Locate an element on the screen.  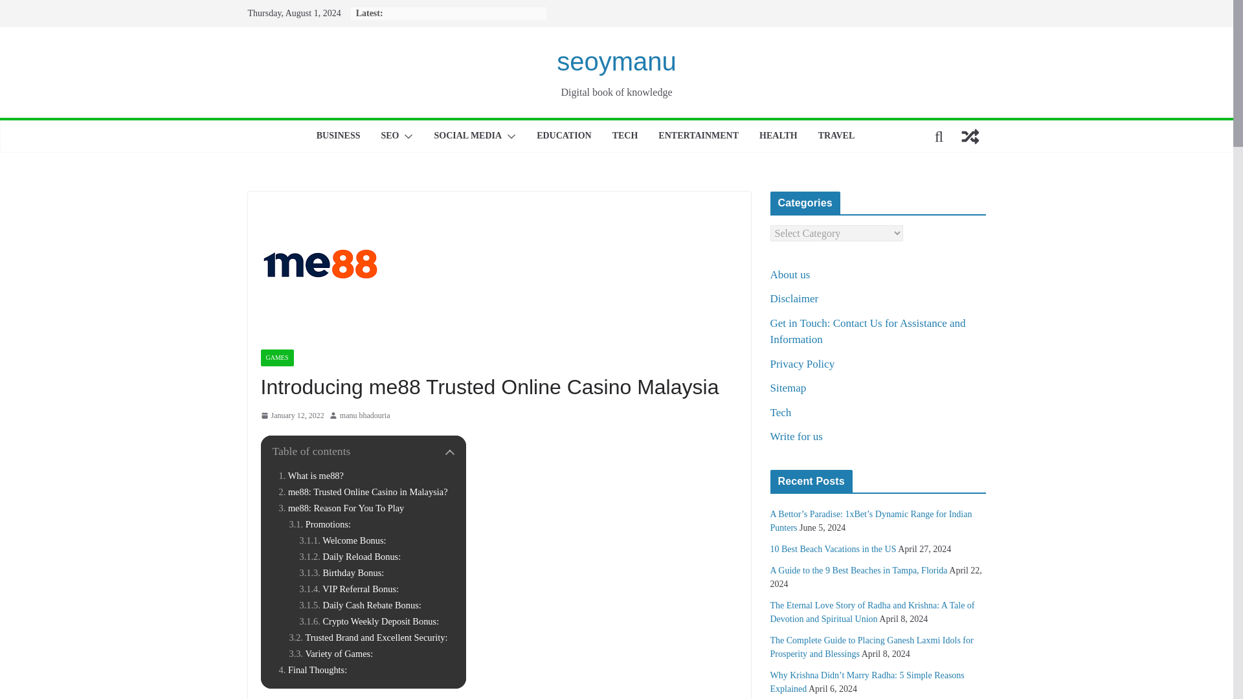
What is me88? is located at coordinates (311, 476).